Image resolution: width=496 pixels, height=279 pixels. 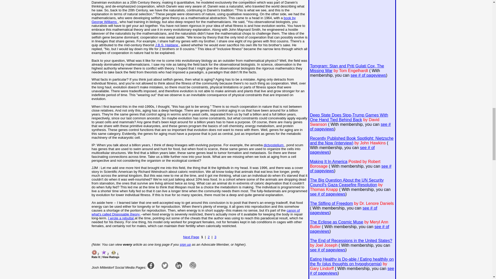 I want to click on Well Said, so click(x=114, y=252).